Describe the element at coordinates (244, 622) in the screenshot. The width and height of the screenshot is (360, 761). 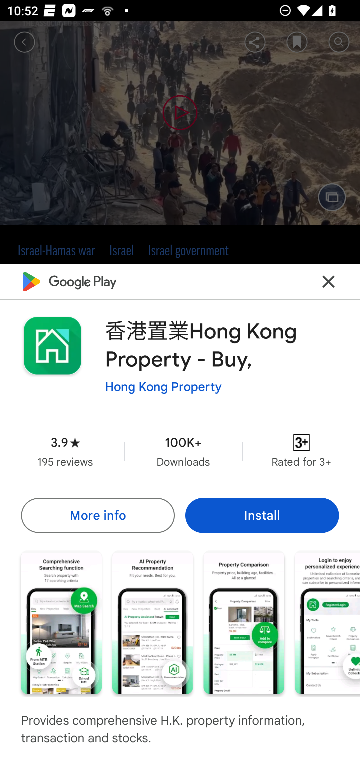
I see `Screenshot "3" of "7"` at that location.